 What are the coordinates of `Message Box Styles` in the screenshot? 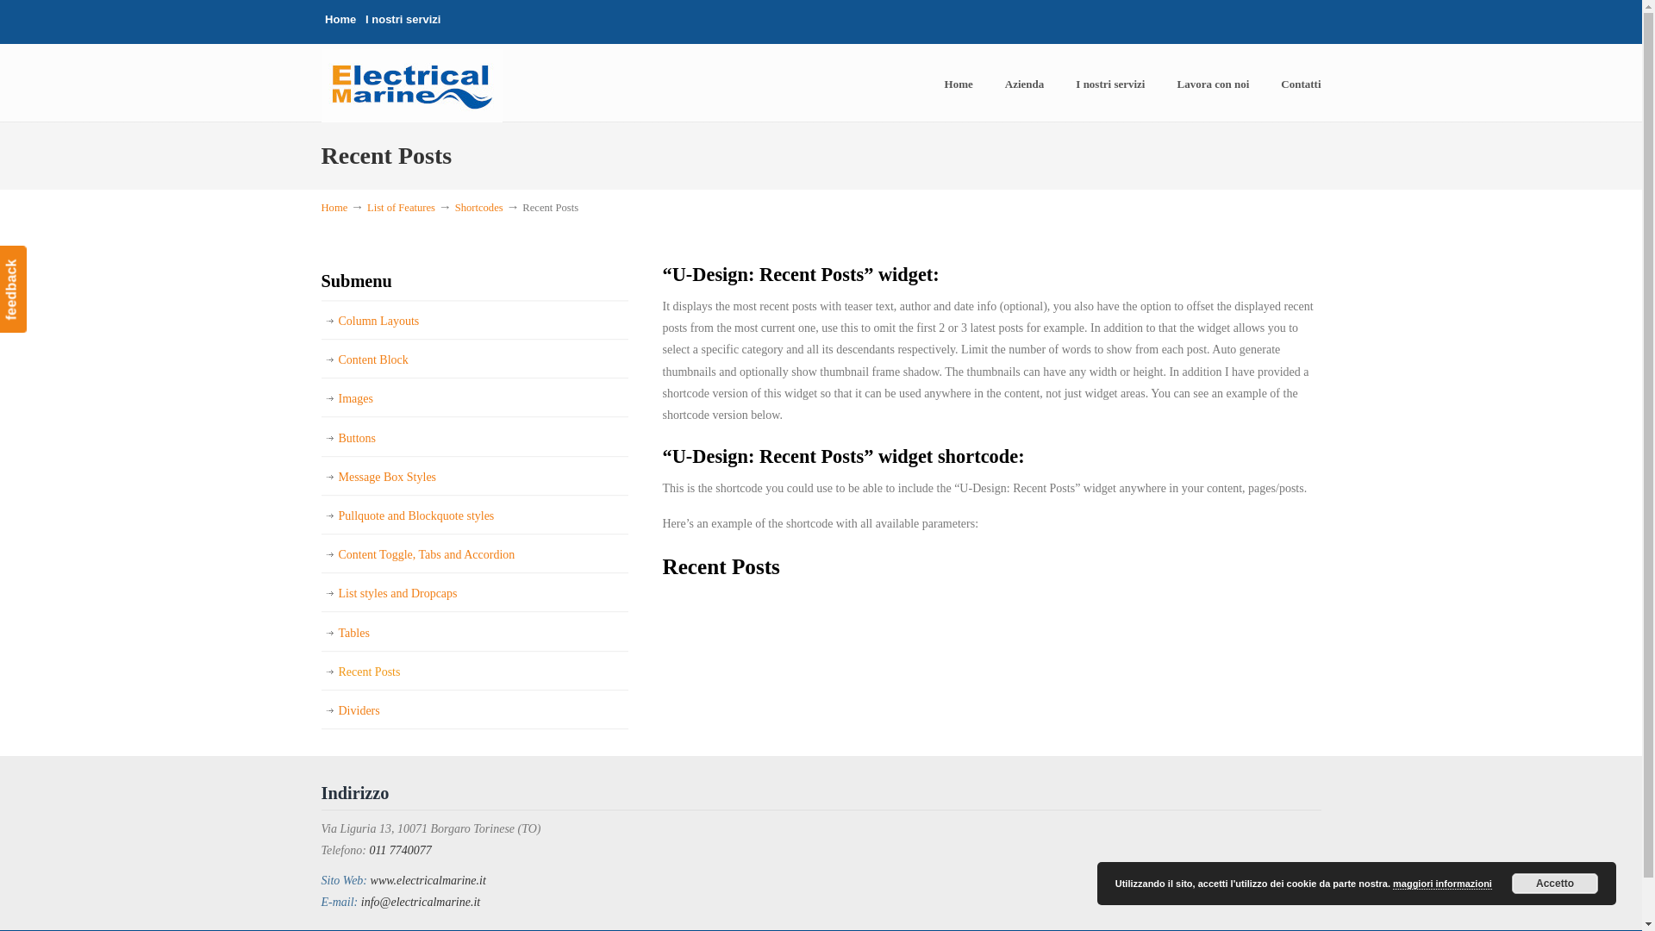 It's located at (474, 477).